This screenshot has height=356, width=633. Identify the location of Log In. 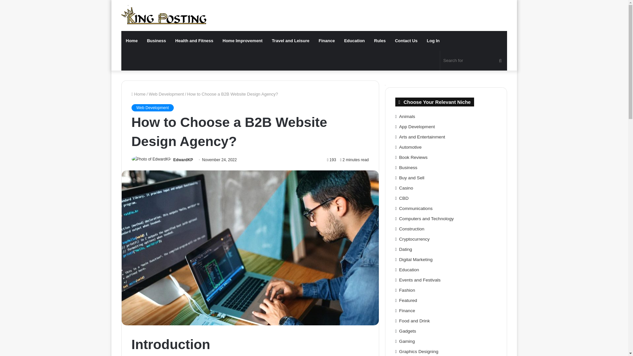
(433, 41).